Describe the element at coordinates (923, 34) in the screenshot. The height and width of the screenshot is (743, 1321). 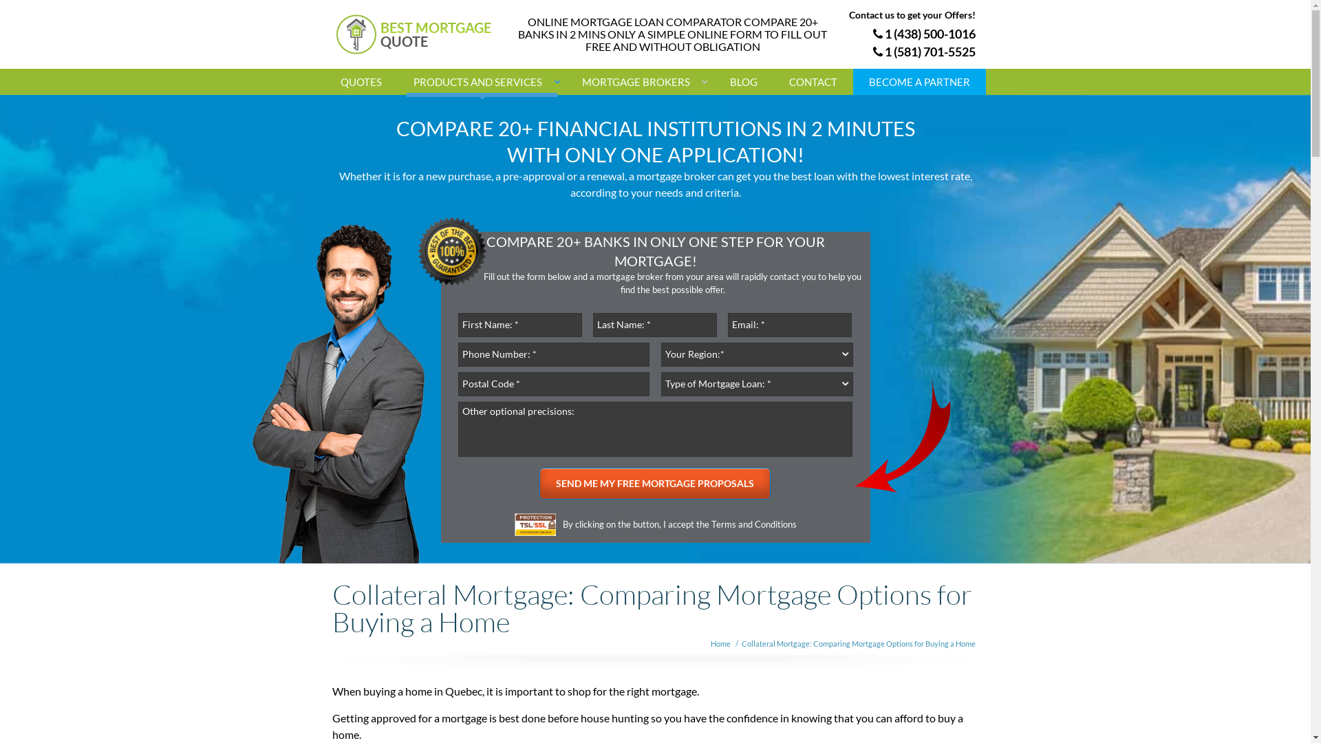
I see `1 (438) 500-1016` at that location.